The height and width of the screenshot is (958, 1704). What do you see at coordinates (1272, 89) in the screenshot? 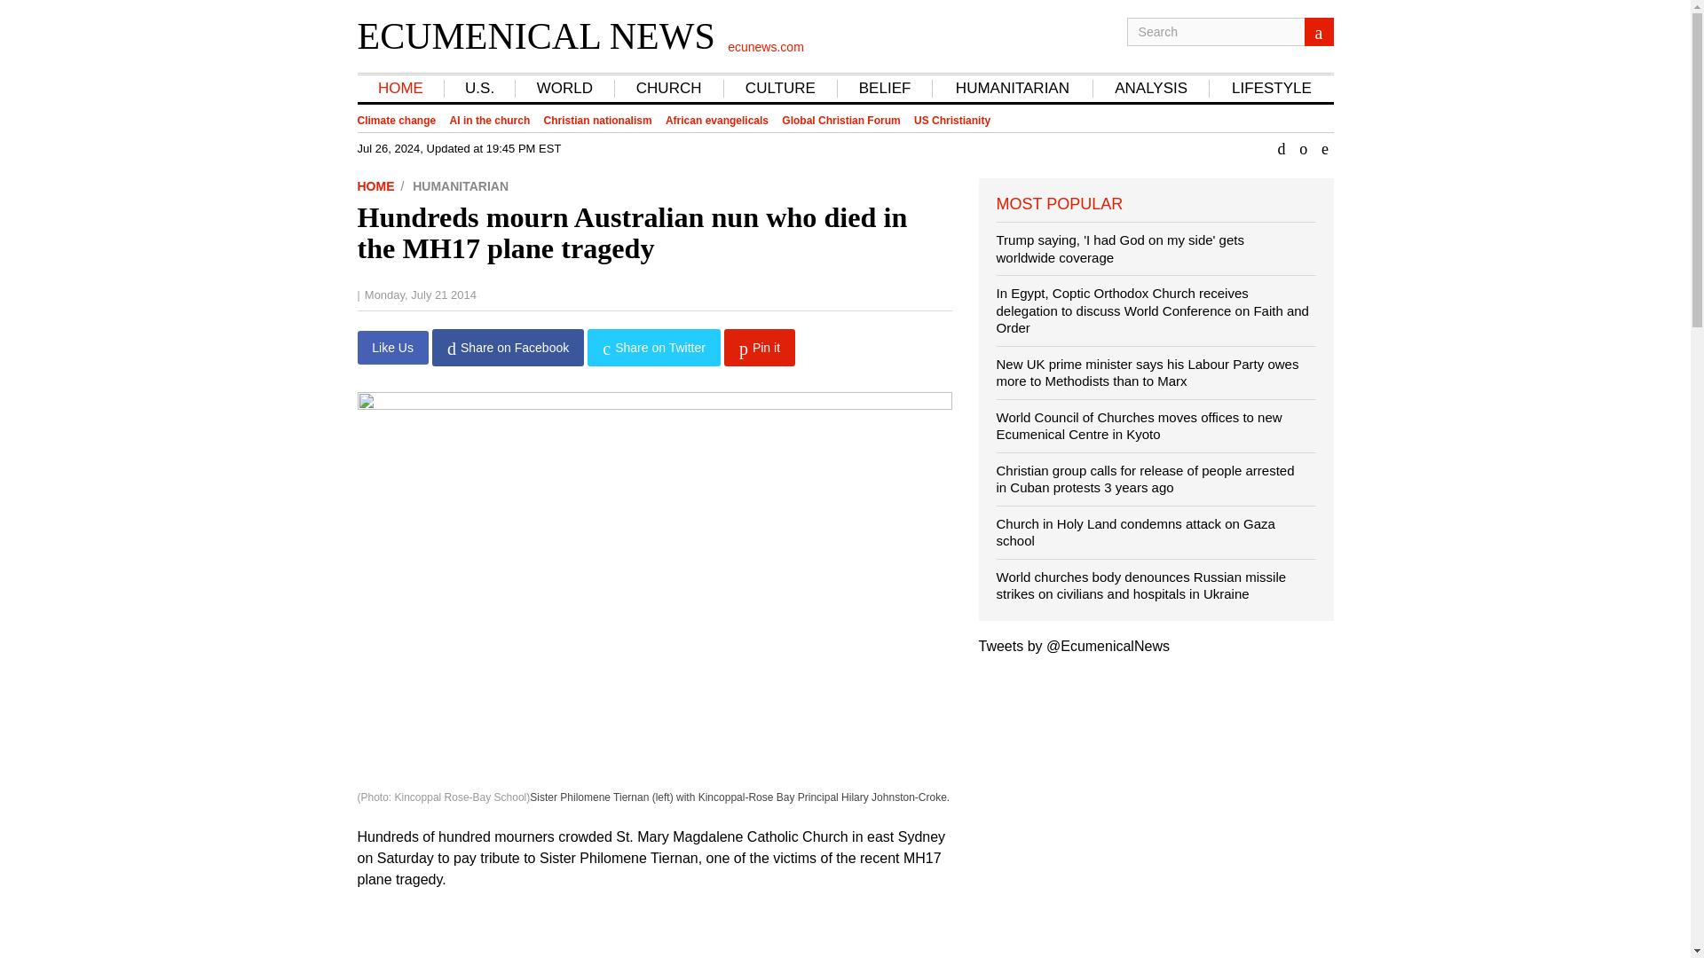
I see `LIFESTYLE` at bounding box center [1272, 89].